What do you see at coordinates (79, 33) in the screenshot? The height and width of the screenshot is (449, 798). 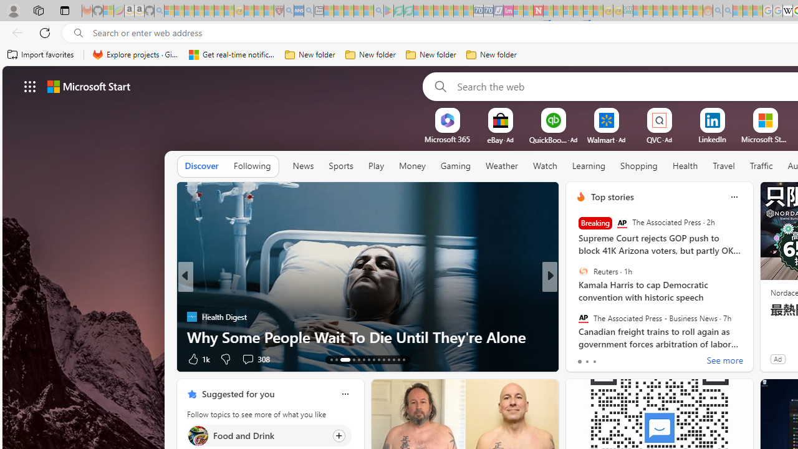 I see `Search icon` at bounding box center [79, 33].